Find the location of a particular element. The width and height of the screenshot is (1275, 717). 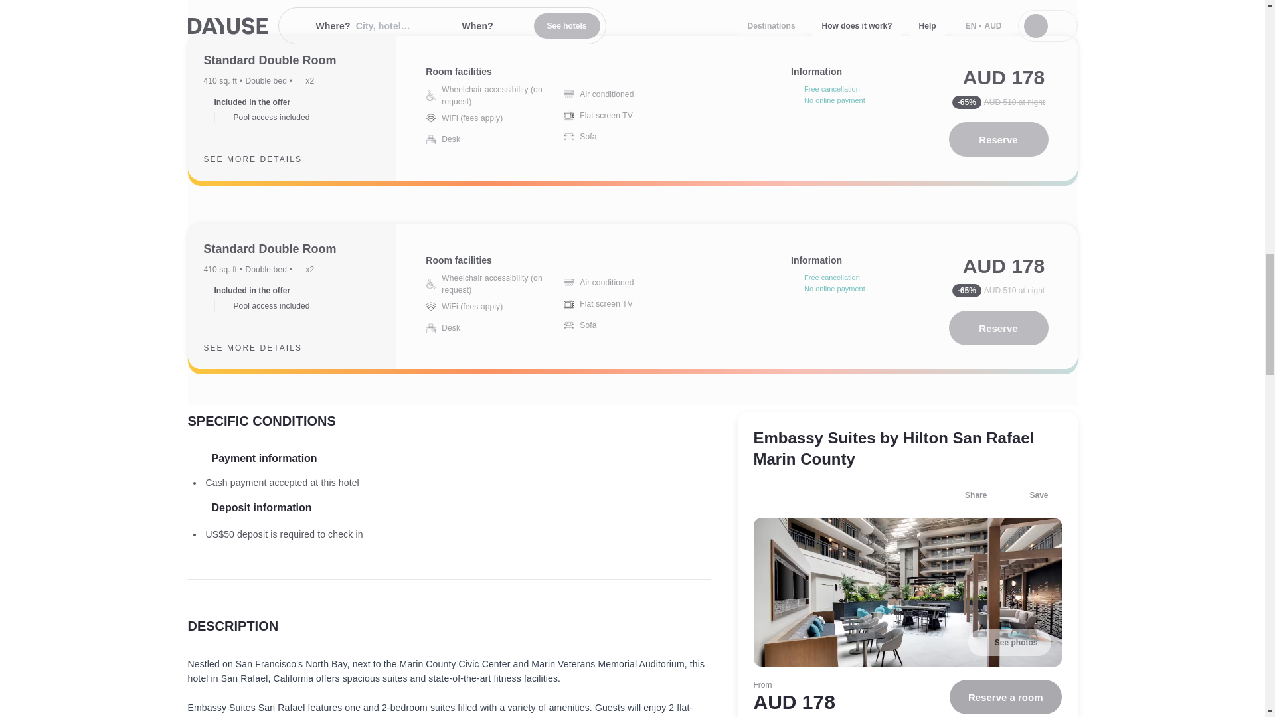

SEE MORE DETAILS is located at coordinates (263, 347).